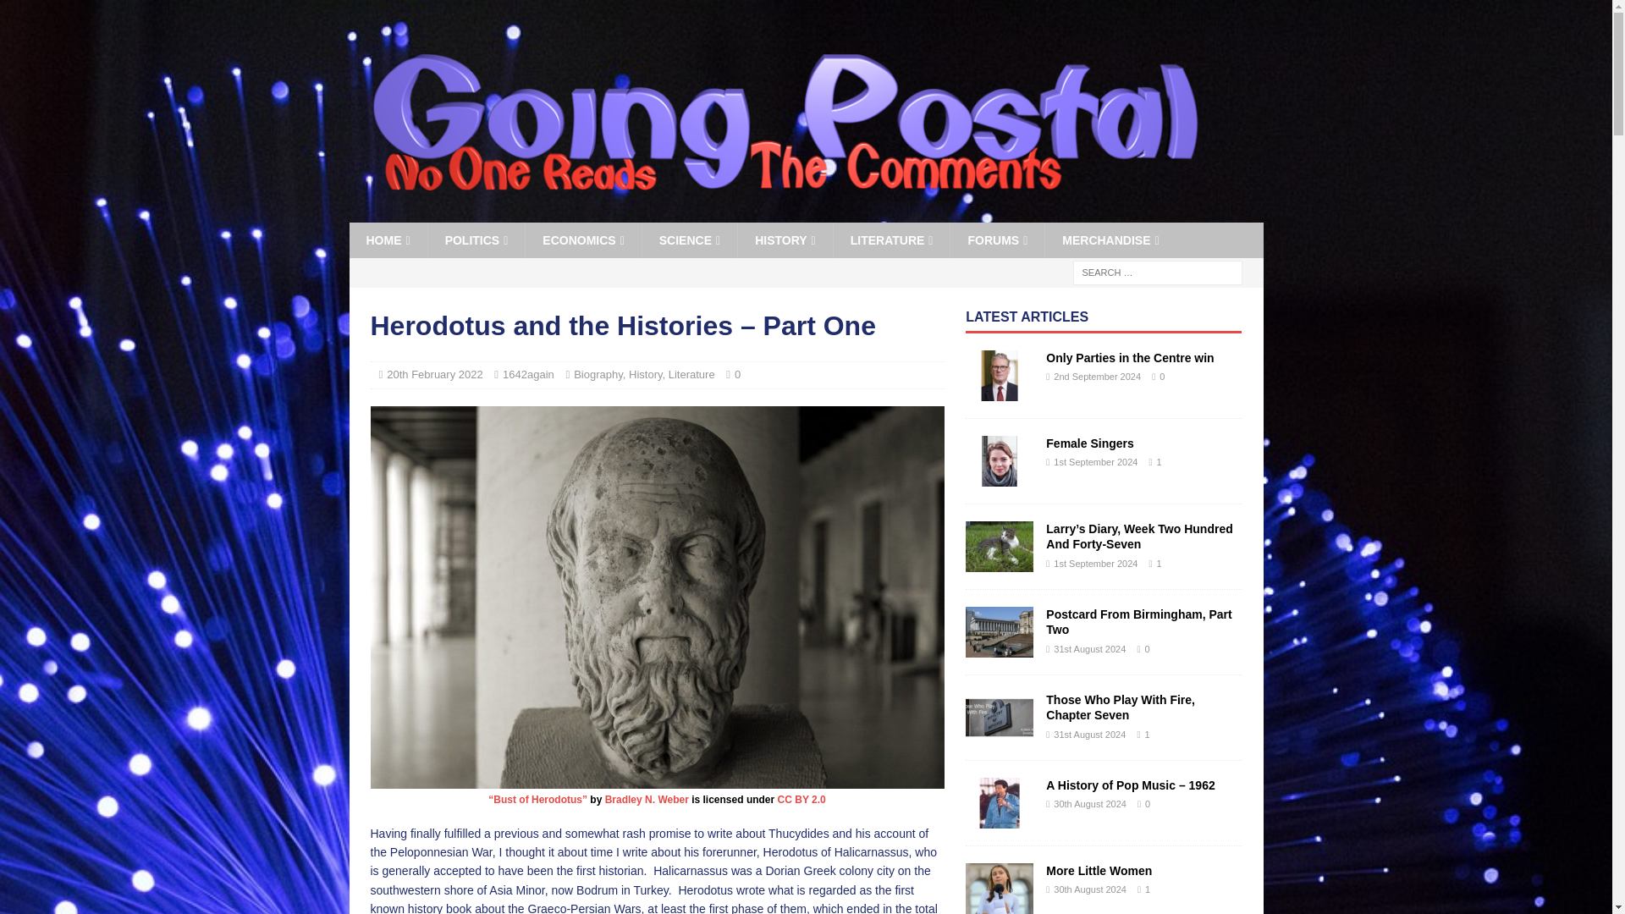  What do you see at coordinates (388, 240) in the screenshot?
I see `HOME` at bounding box center [388, 240].